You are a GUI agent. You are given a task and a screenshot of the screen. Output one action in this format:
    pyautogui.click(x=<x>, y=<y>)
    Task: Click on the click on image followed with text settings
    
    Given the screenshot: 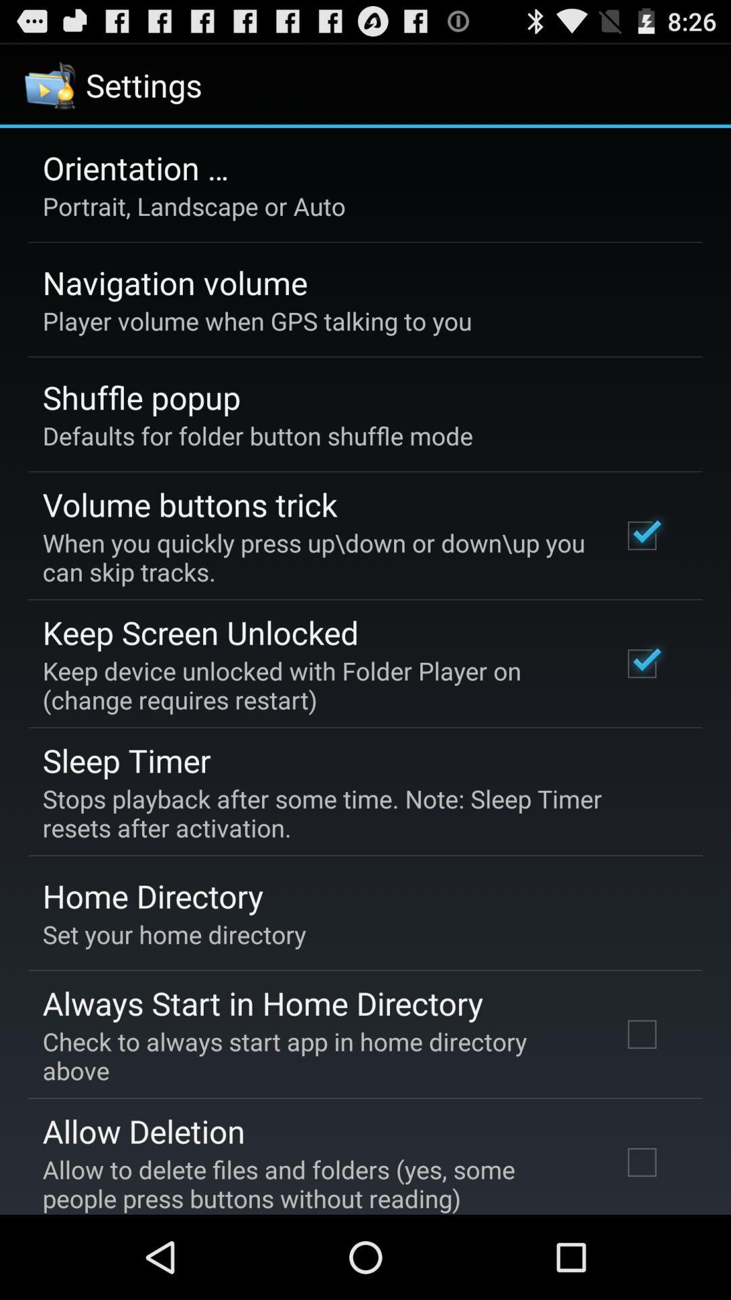 What is the action you would take?
    pyautogui.click(x=115, y=85)
    